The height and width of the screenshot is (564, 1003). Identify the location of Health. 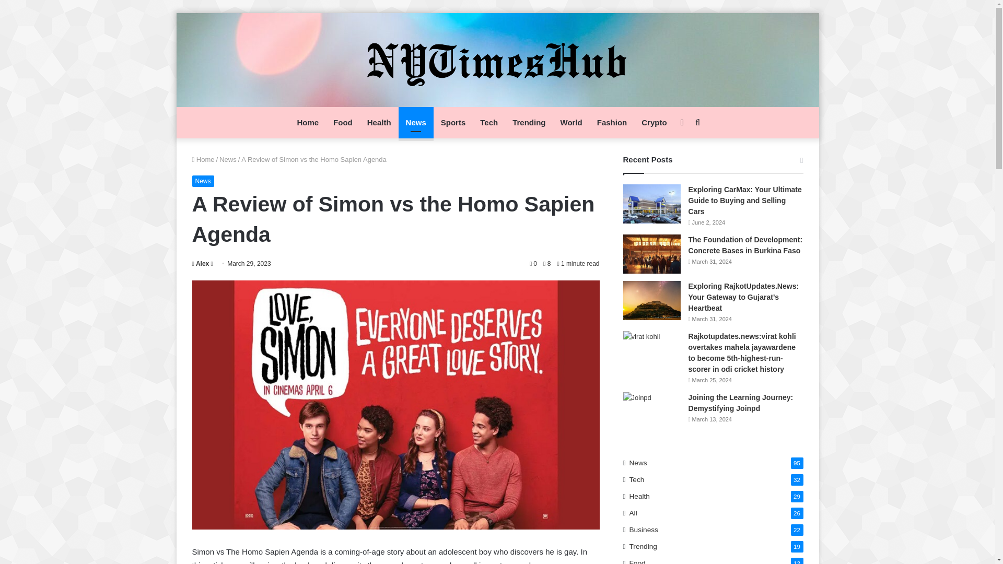
(379, 122).